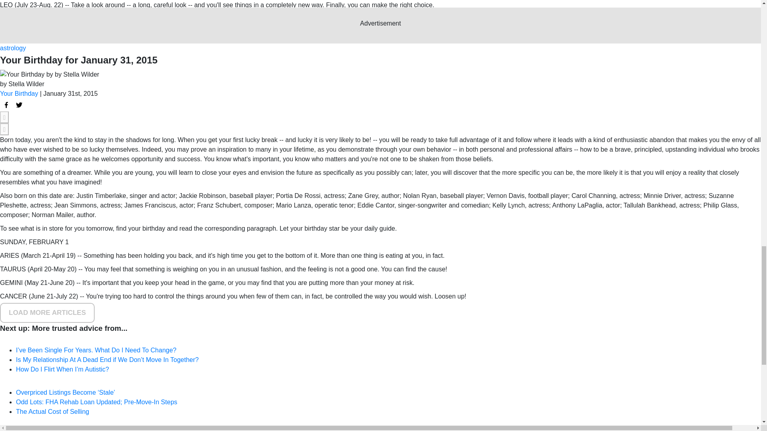  I want to click on Odd Lots: FHA Rehab Loan Updated; Pre-Move-In Steps, so click(97, 402).